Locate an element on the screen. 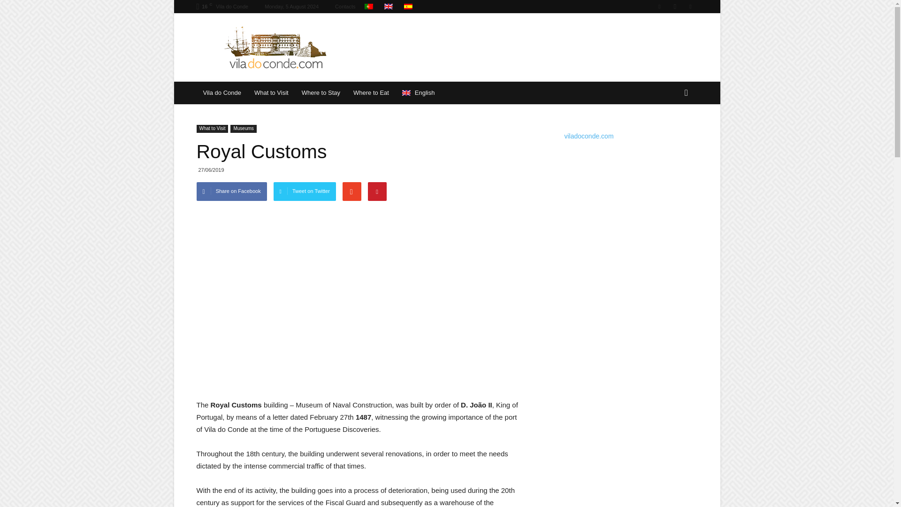 The image size is (901, 507). Share on Facebook is located at coordinates (231, 191).